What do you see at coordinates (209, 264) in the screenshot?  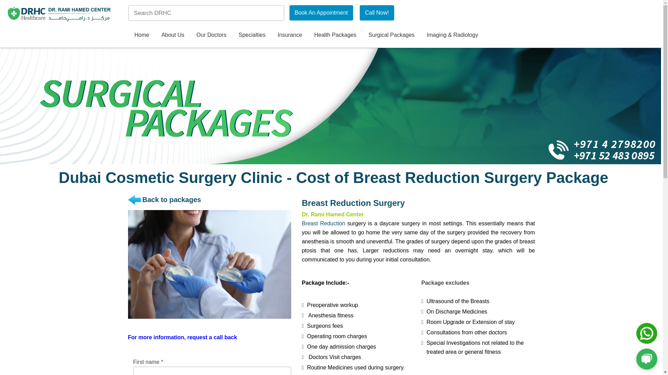 I see `Breast Implant` at bounding box center [209, 264].